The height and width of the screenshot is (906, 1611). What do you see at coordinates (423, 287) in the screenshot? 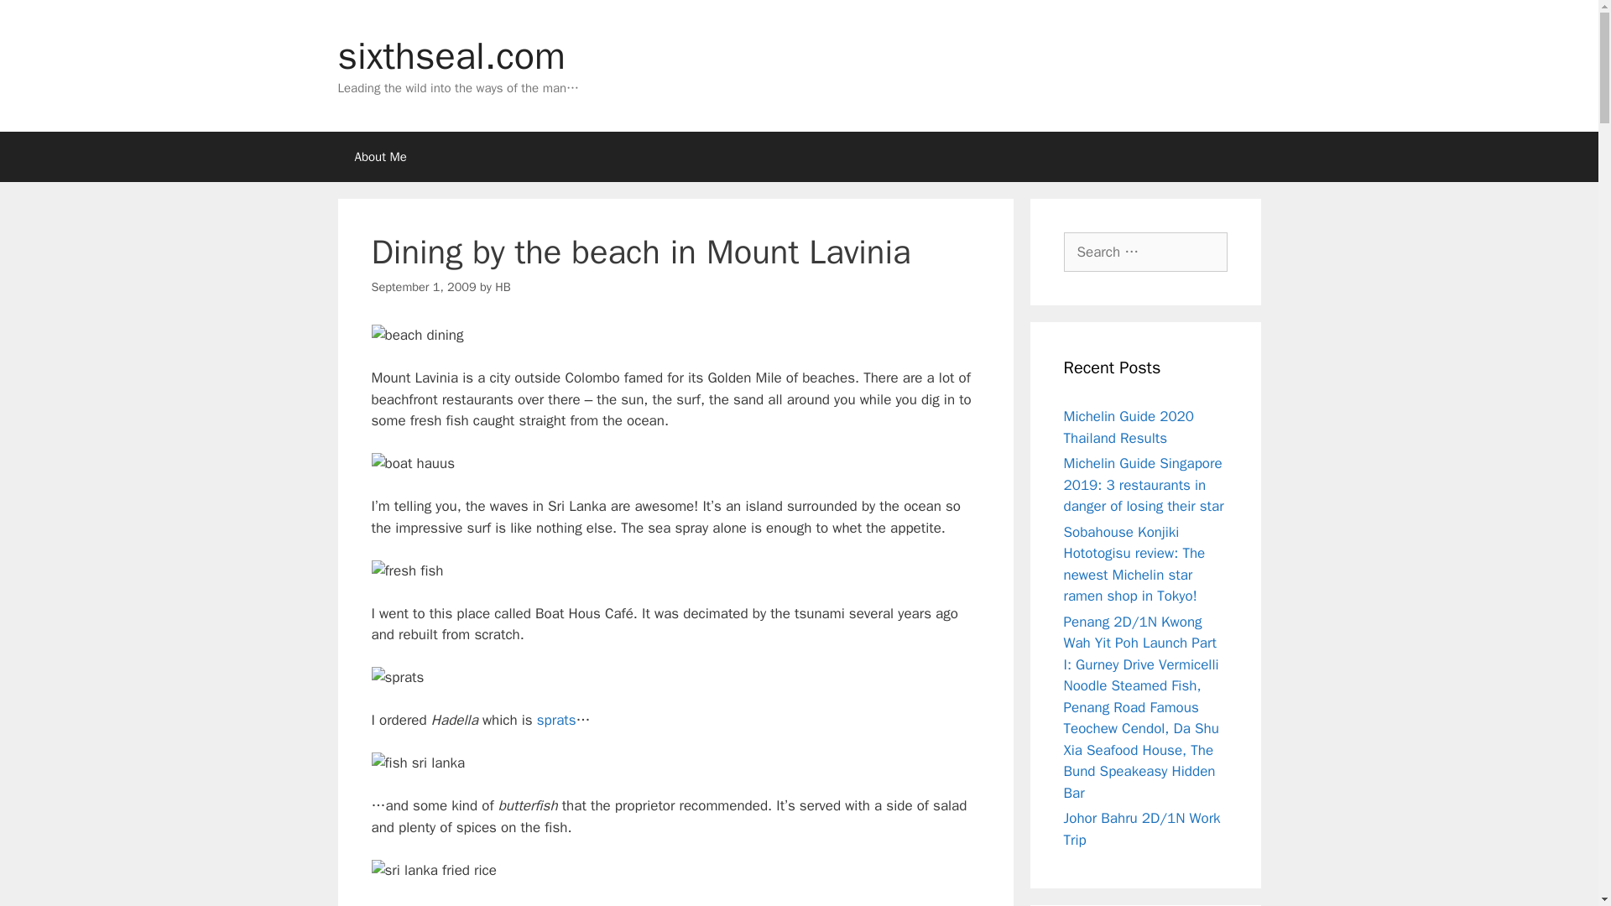
I see `September 1, 2009` at bounding box center [423, 287].